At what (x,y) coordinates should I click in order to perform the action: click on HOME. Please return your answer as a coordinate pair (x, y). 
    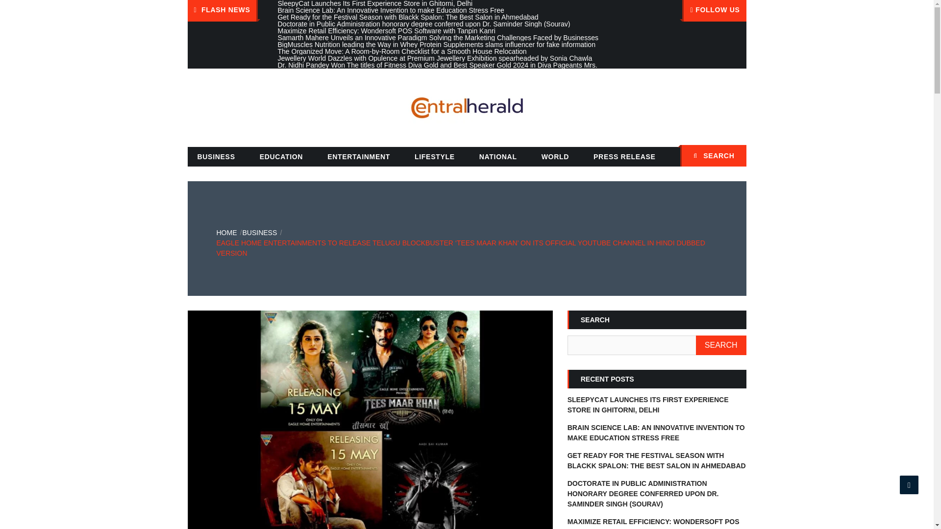
    Looking at the image, I should click on (226, 232).